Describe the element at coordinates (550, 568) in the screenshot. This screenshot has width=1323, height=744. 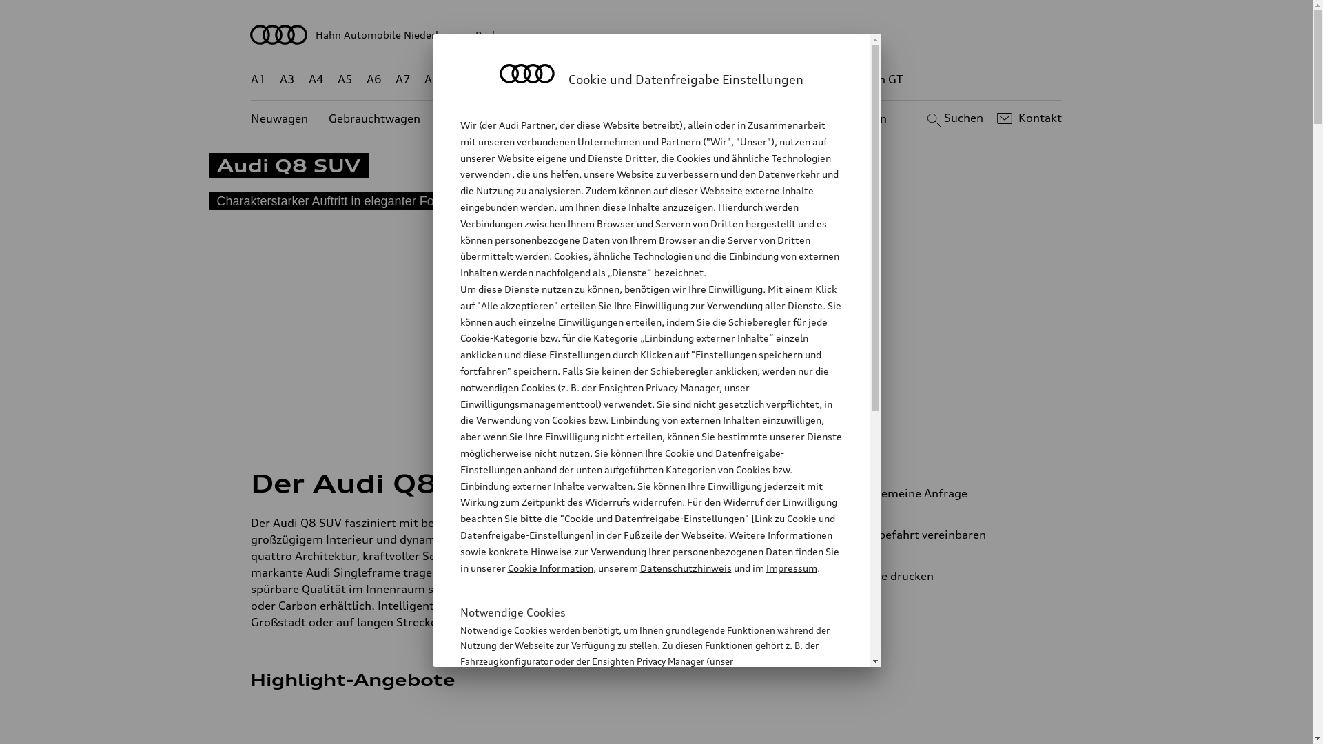
I see `Cookie Information` at that location.